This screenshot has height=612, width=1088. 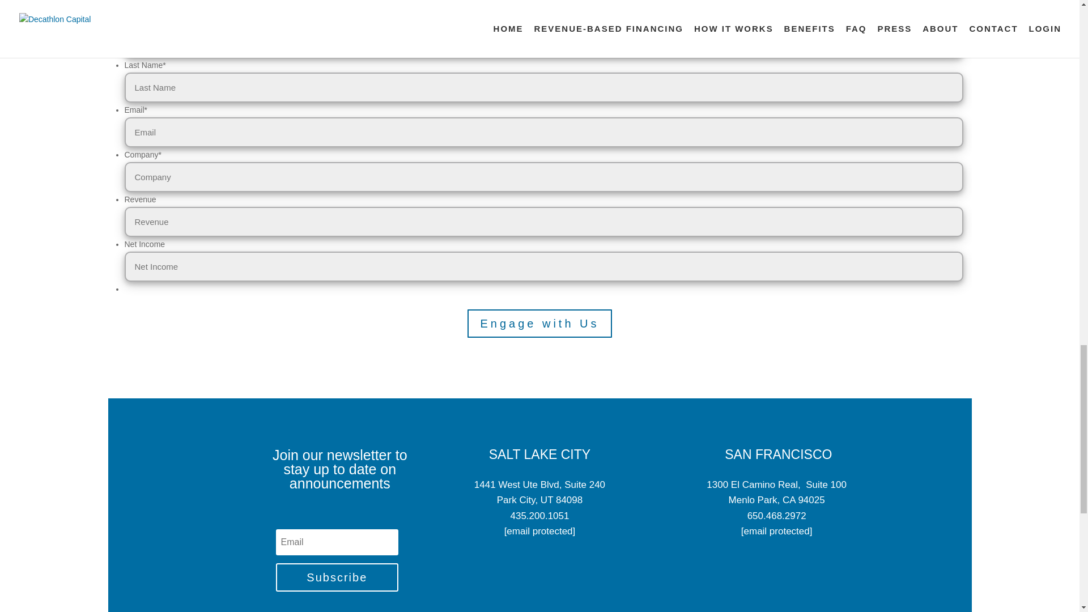 I want to click on Engage with Us, so click(x=539, y=324).